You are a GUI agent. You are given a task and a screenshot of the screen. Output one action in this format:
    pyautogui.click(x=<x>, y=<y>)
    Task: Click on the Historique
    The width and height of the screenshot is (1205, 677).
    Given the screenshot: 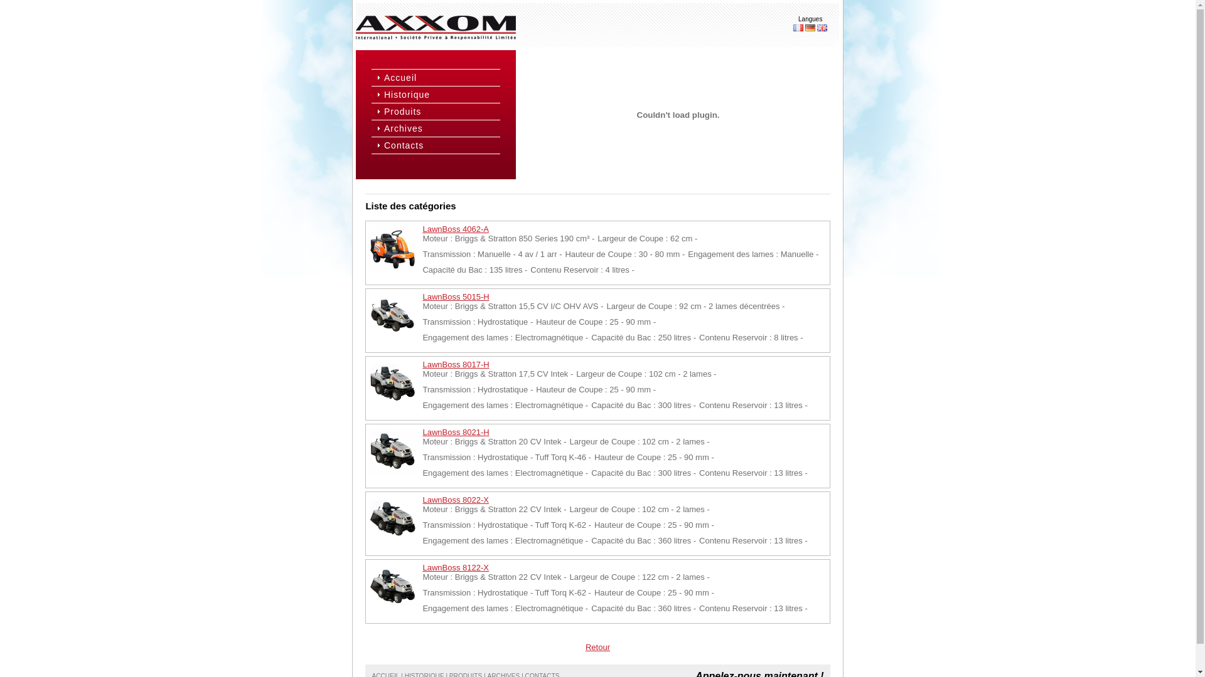 What is the action you would take?
    pyautogui.click(x=441, y=95)
    